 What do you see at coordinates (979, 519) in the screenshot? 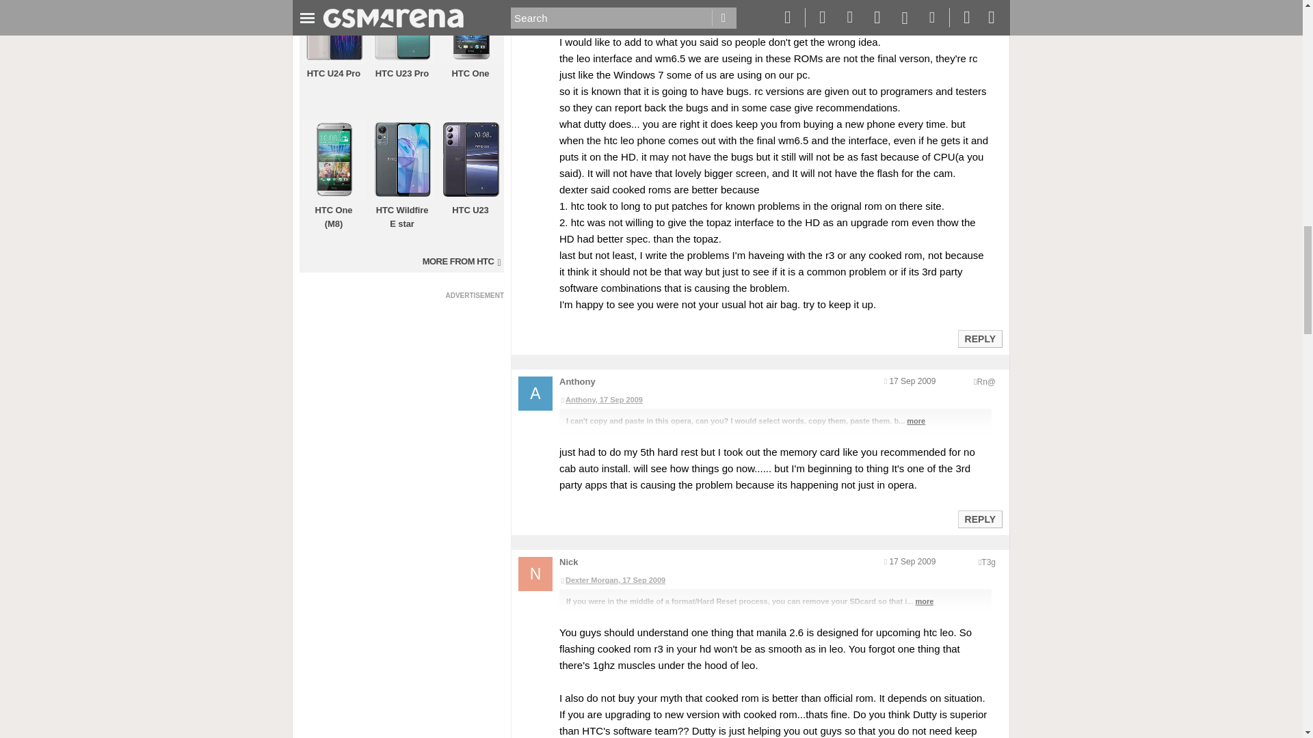
I see `Reply to this post` at bounding box center [979, 519].